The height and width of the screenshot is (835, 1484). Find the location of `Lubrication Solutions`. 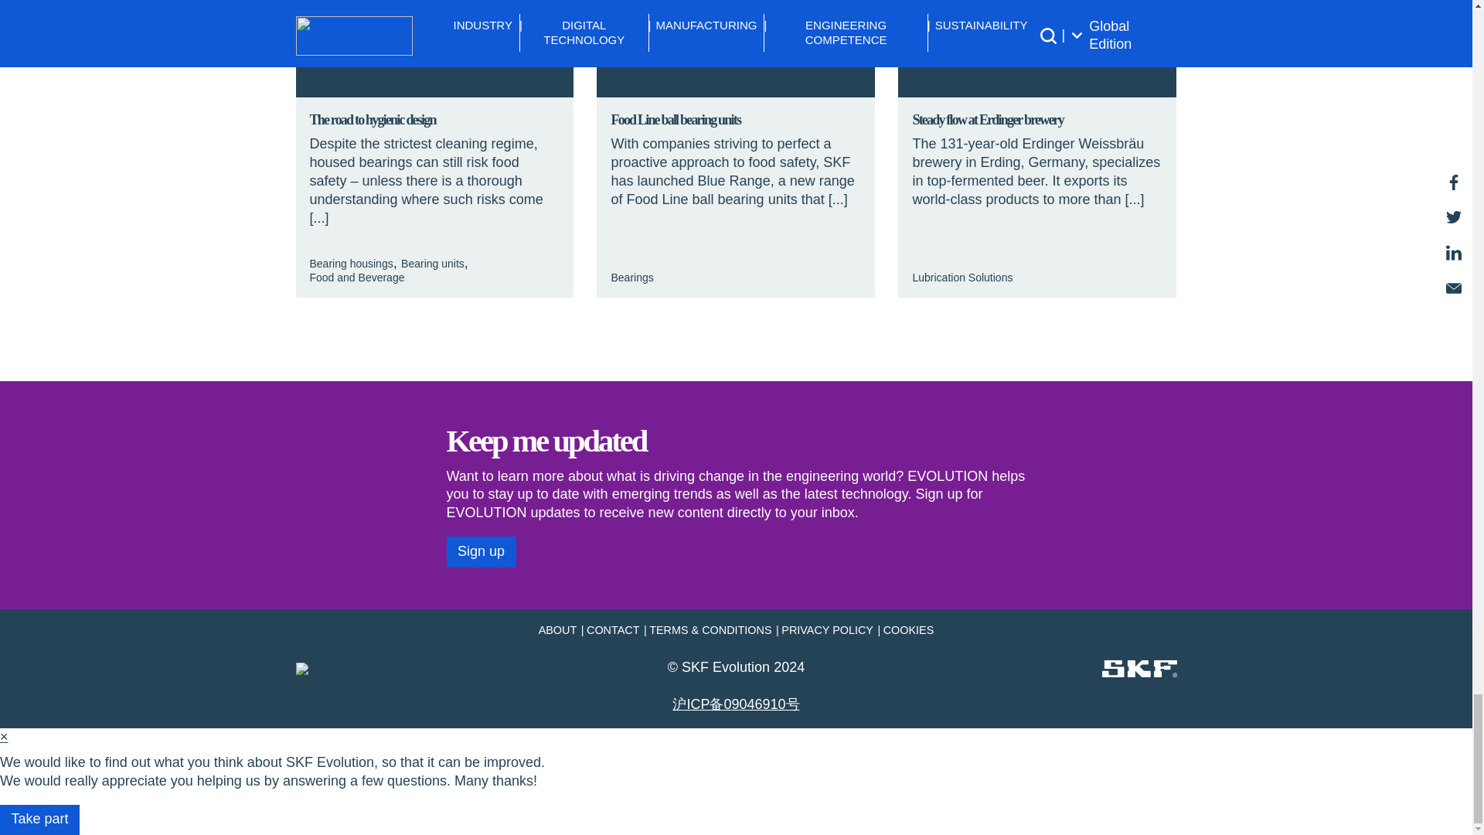

Lubrication Solutions is located at coordinates (962, 278).